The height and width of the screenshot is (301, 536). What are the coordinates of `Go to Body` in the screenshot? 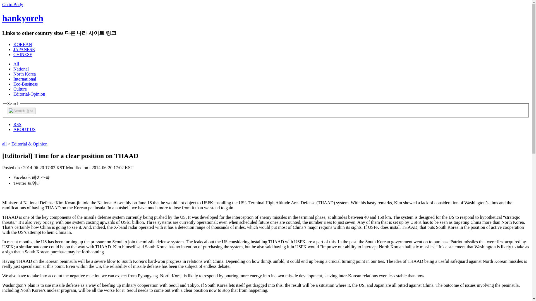 It's located at (12, 4).